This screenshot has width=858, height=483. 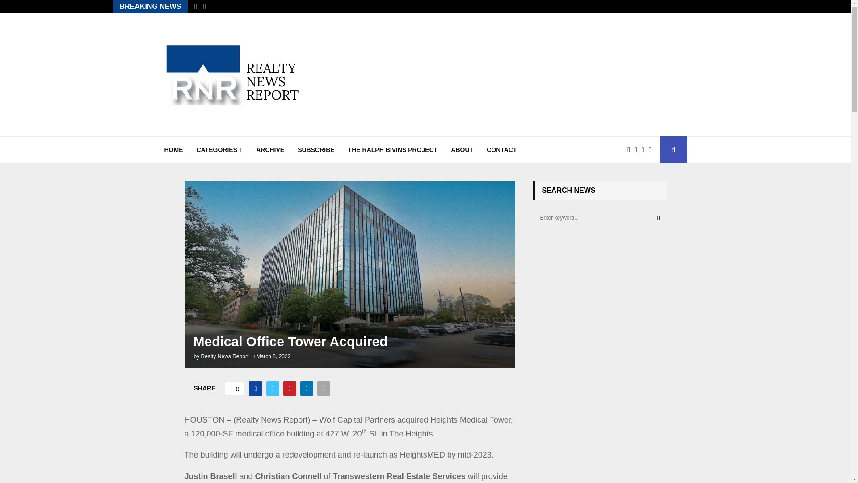 I want to click on ARCHIVE, so click(x=270, y=149).